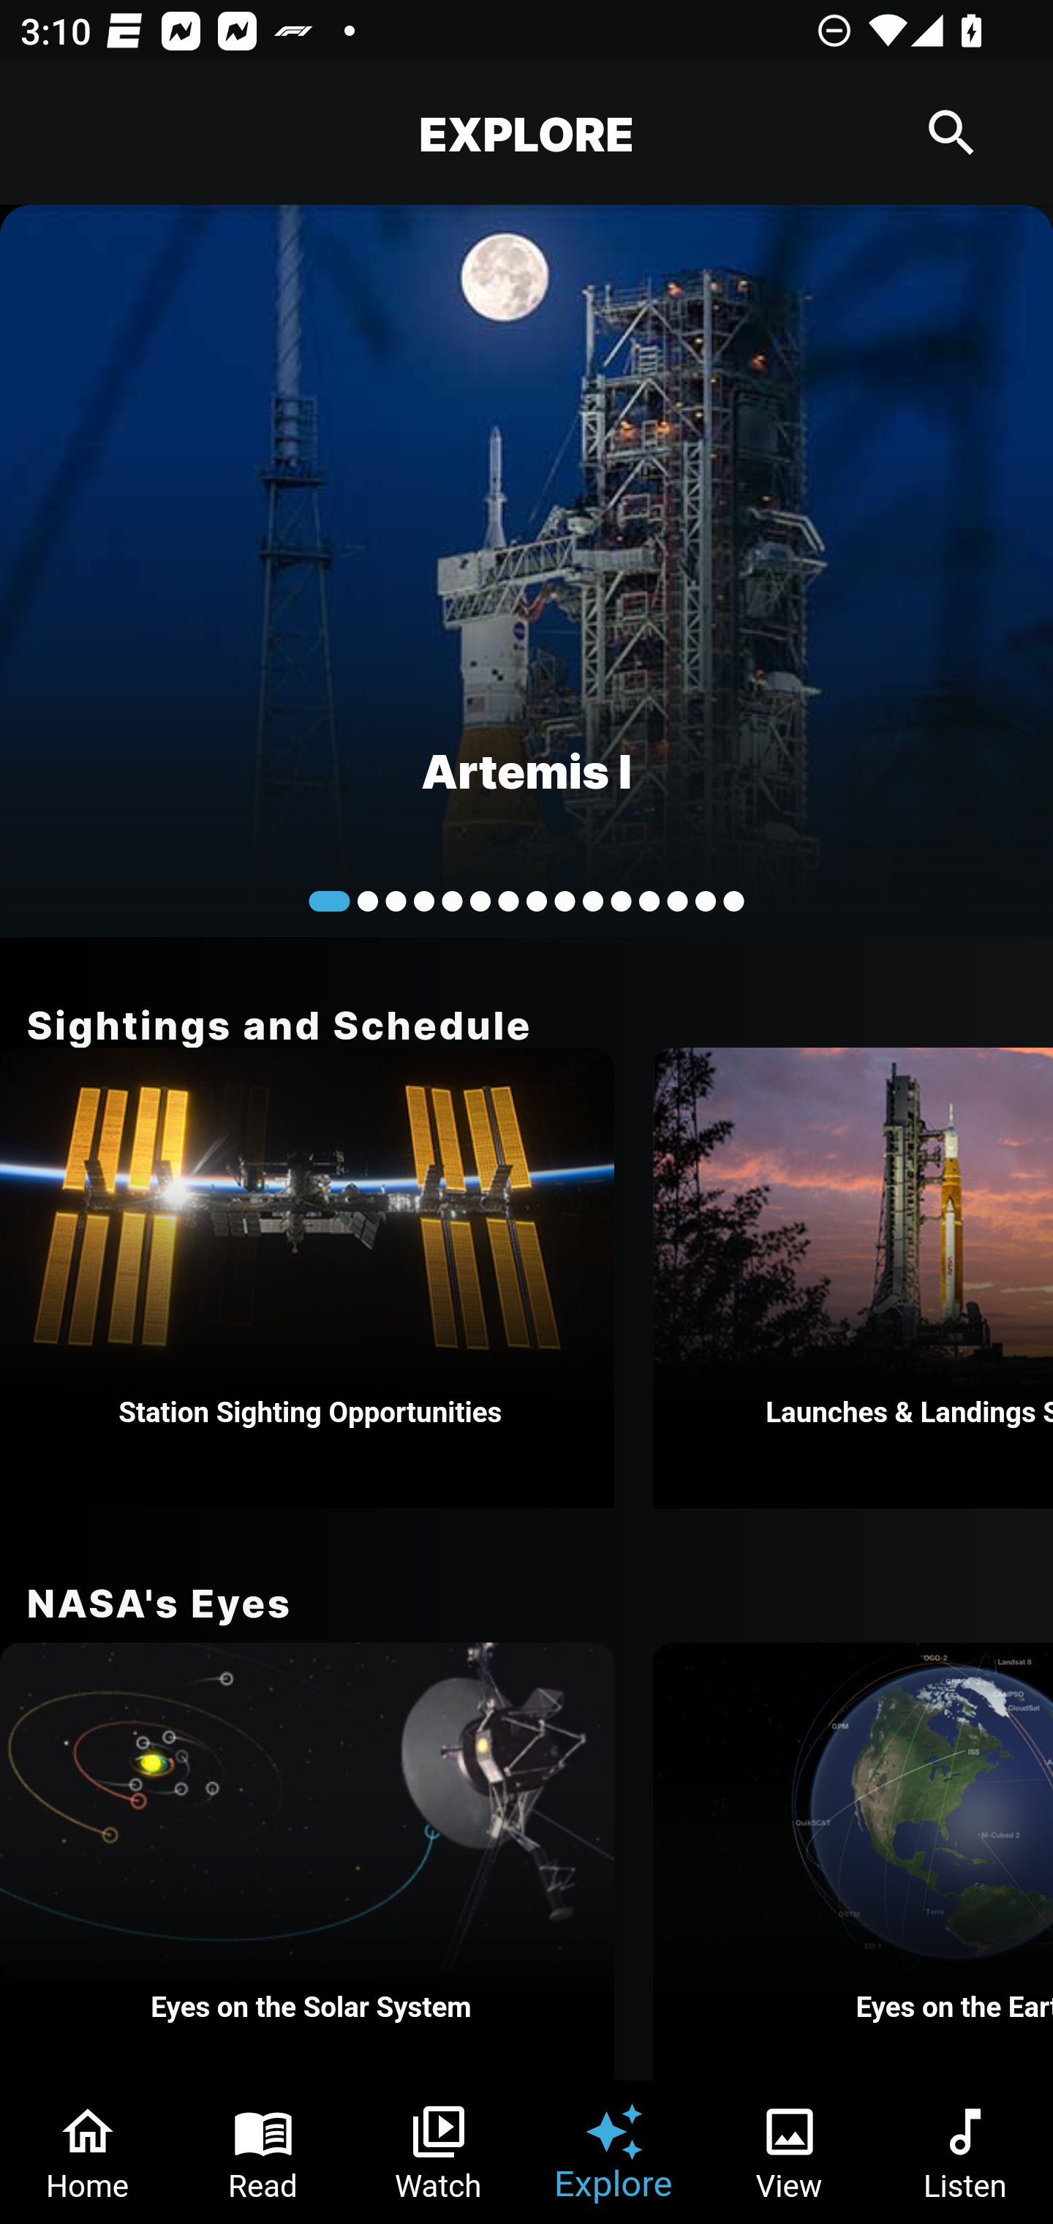 This screenshot has height=2224, width=1053. I want to click on Launches & Landings Schedule, so click(853, 1277).